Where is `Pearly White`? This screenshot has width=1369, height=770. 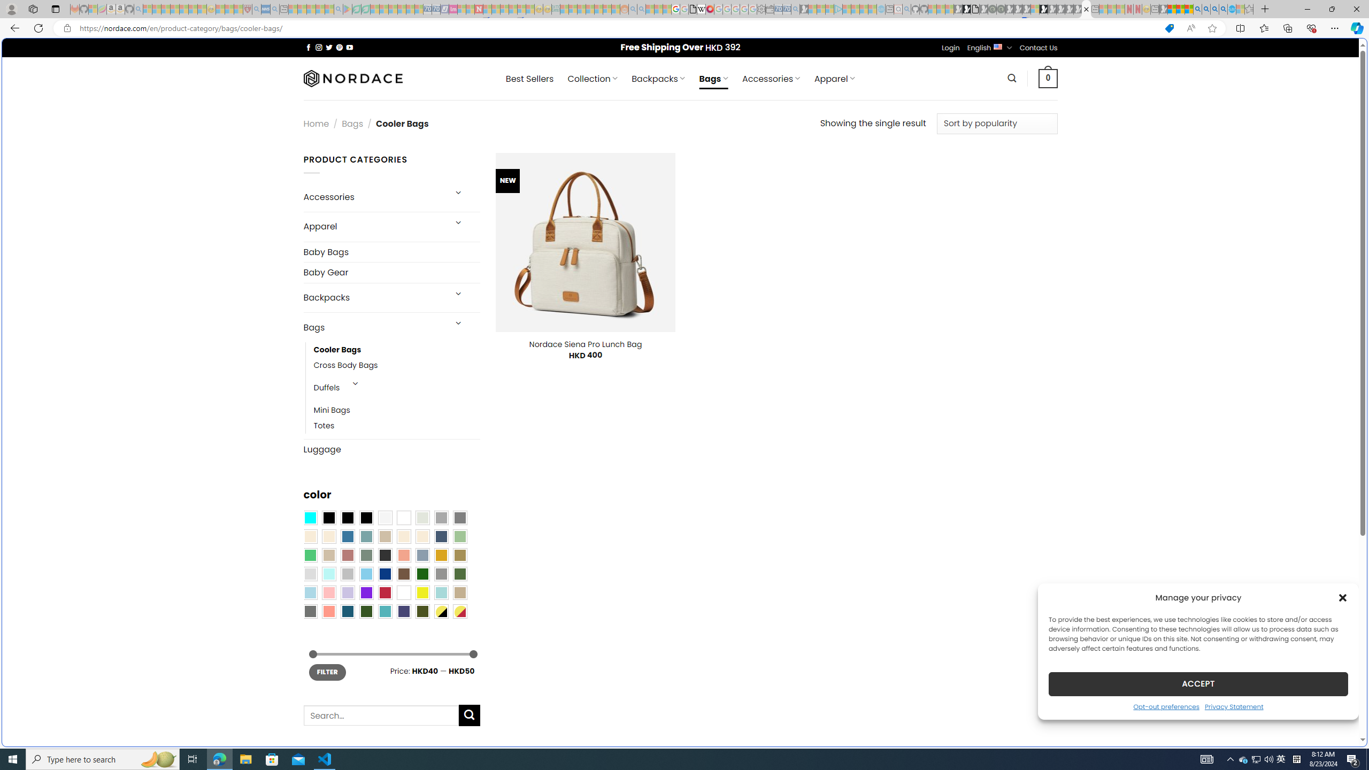
Pearly White is located at coordinates (384, 518).